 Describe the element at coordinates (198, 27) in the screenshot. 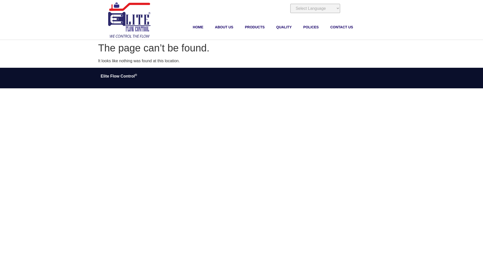

I see `HOME` at that location.